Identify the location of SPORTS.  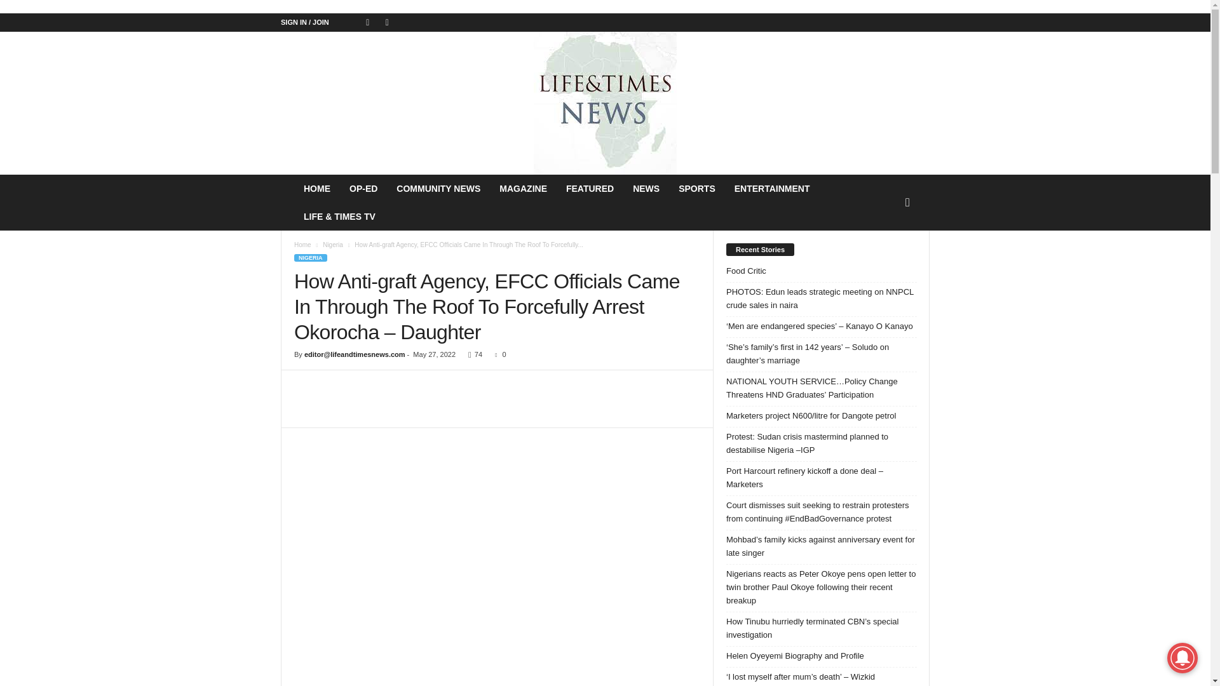
(696, 188).